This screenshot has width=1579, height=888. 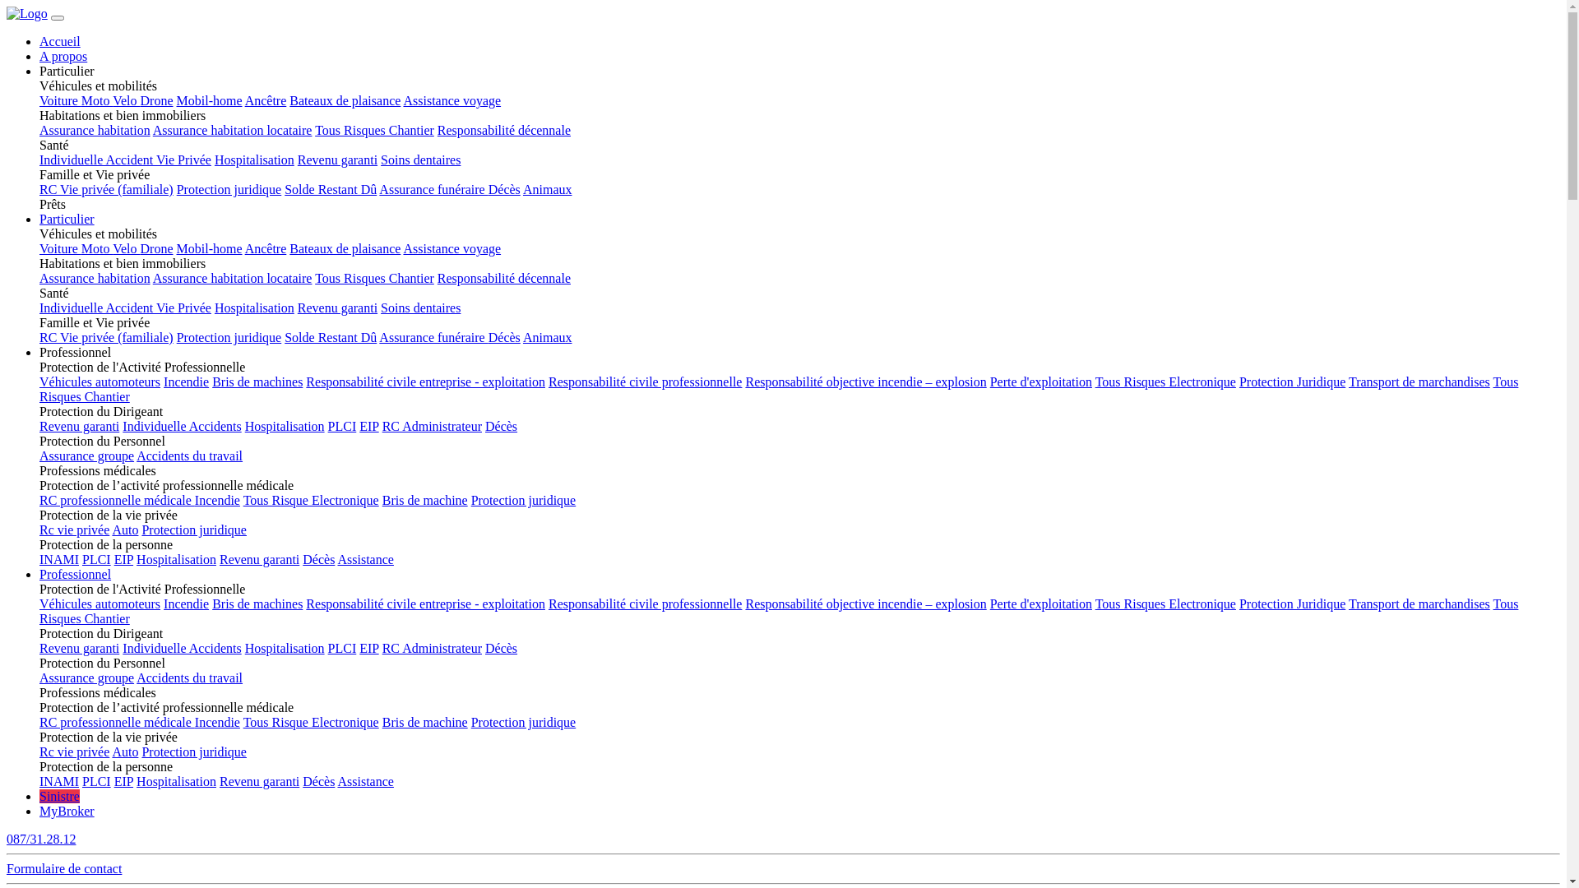 I want to click on Revenu garanti, so click(x=79, y=426).